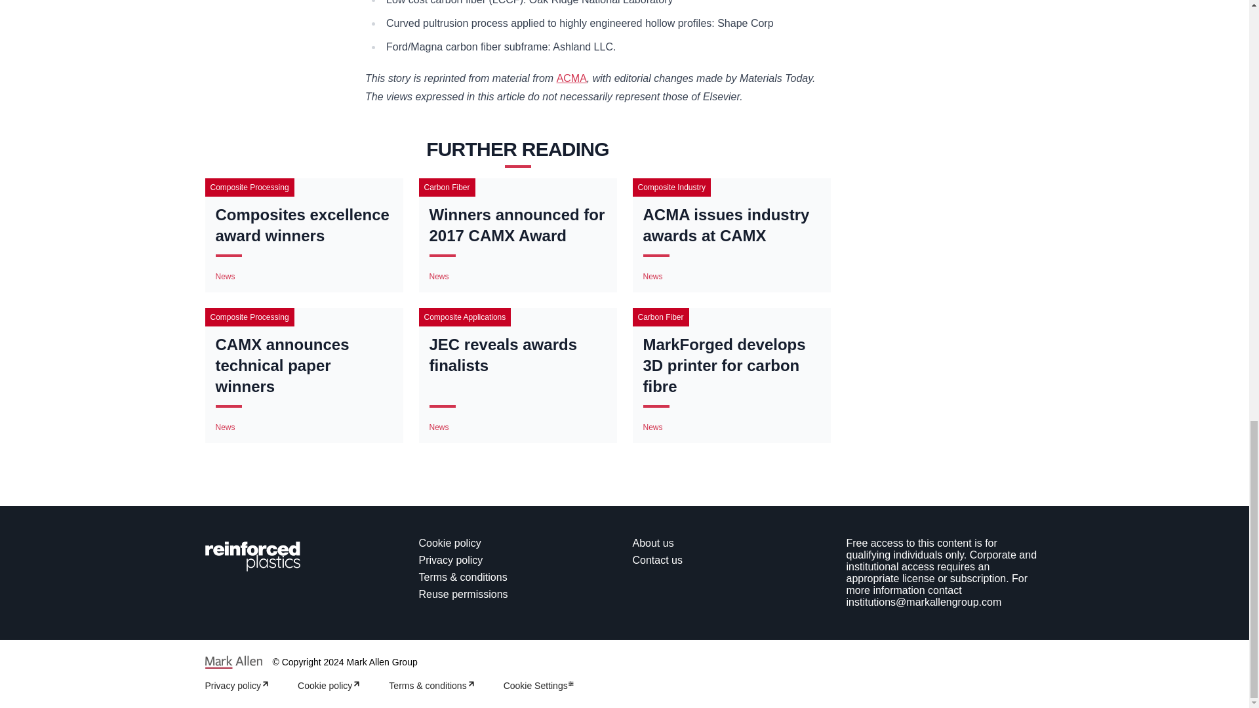  Describe the element at coordinates (224, 276) in the screenshot. I see `News` at that location.